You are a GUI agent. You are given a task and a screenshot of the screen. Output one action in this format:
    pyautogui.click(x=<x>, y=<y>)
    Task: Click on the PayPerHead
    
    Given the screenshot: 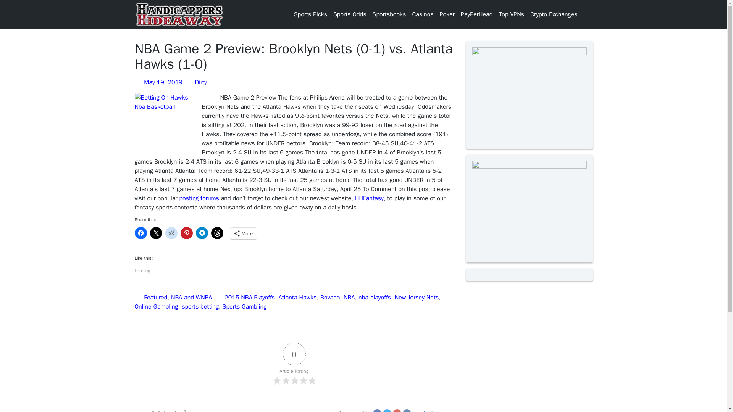 What is the action you would take?
    pyautogui.click(x=476, y=14)
    